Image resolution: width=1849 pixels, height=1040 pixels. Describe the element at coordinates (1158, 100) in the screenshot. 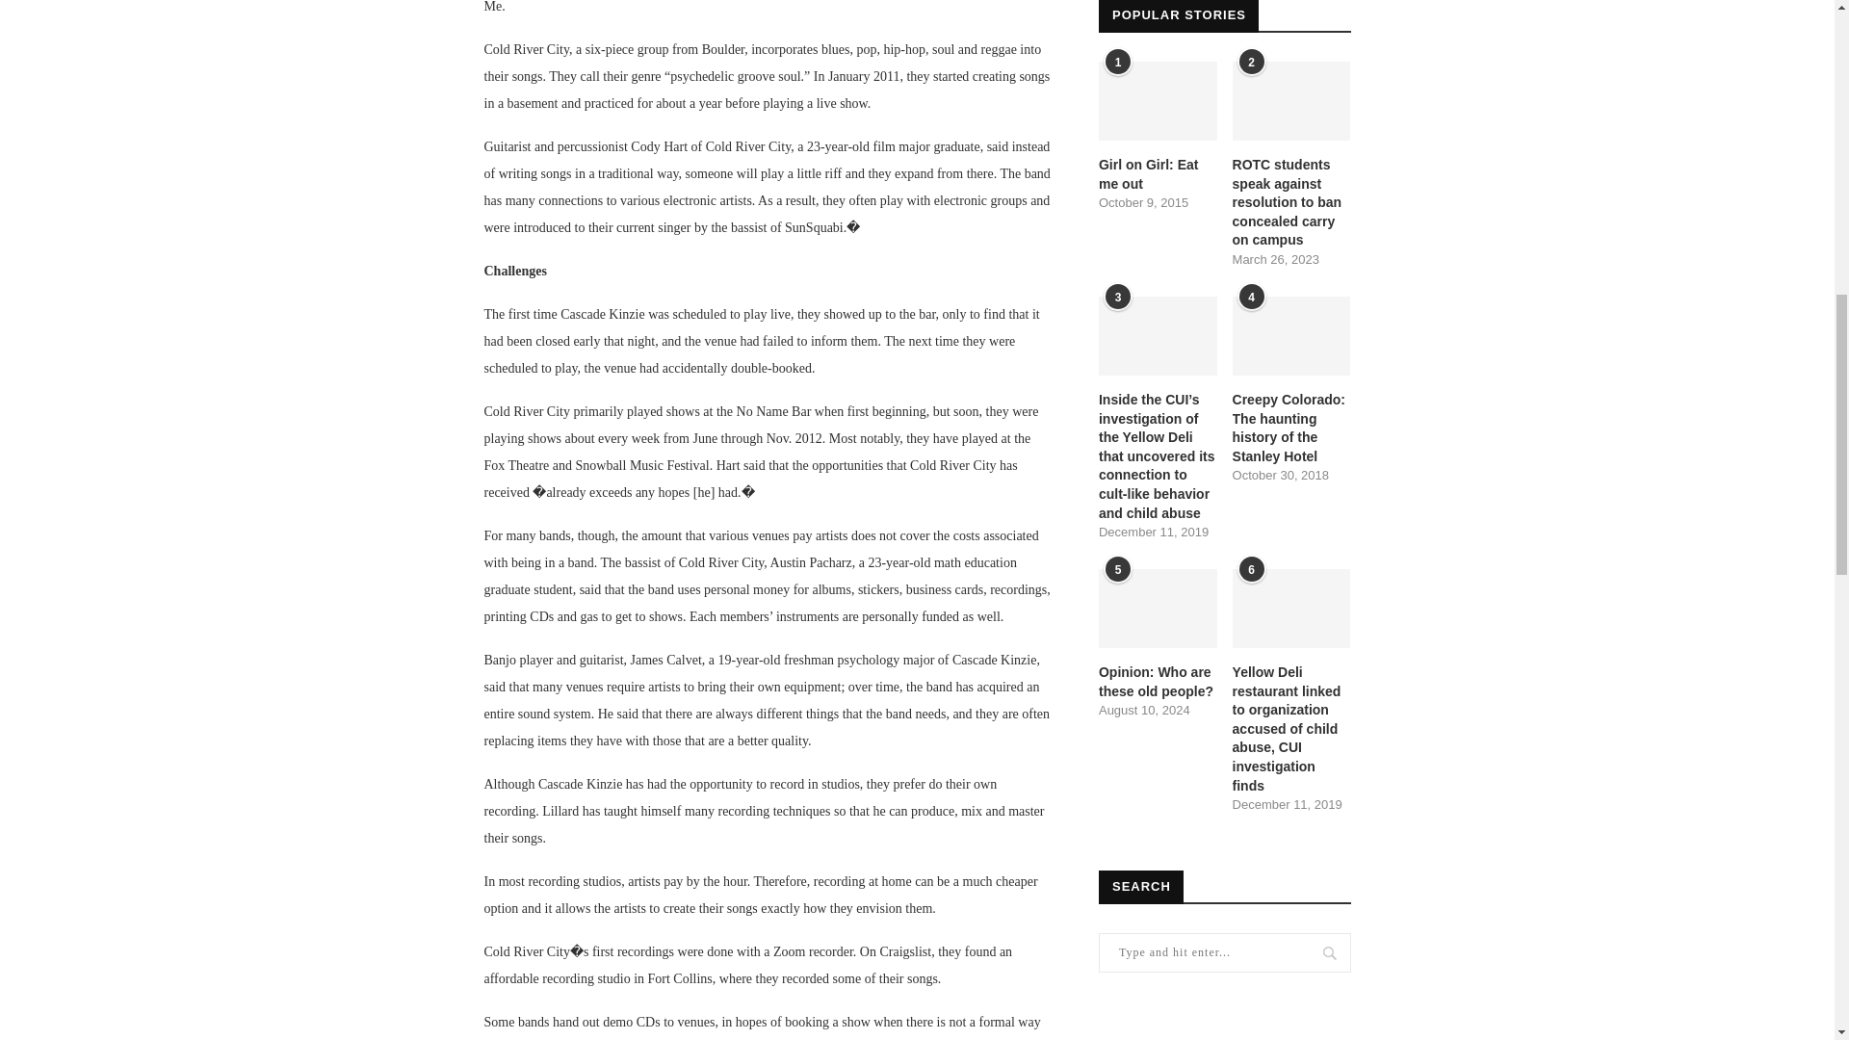

I see `Girl on Girl: Eat me out` at that location.